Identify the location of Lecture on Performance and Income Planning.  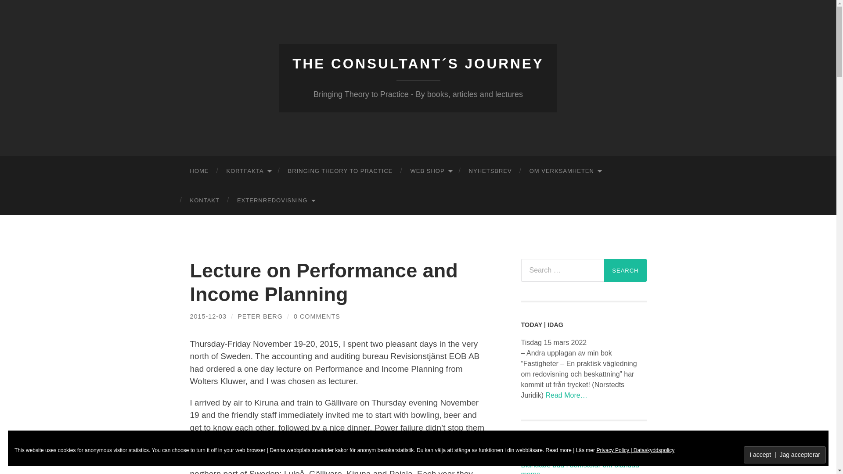
(208, 316).